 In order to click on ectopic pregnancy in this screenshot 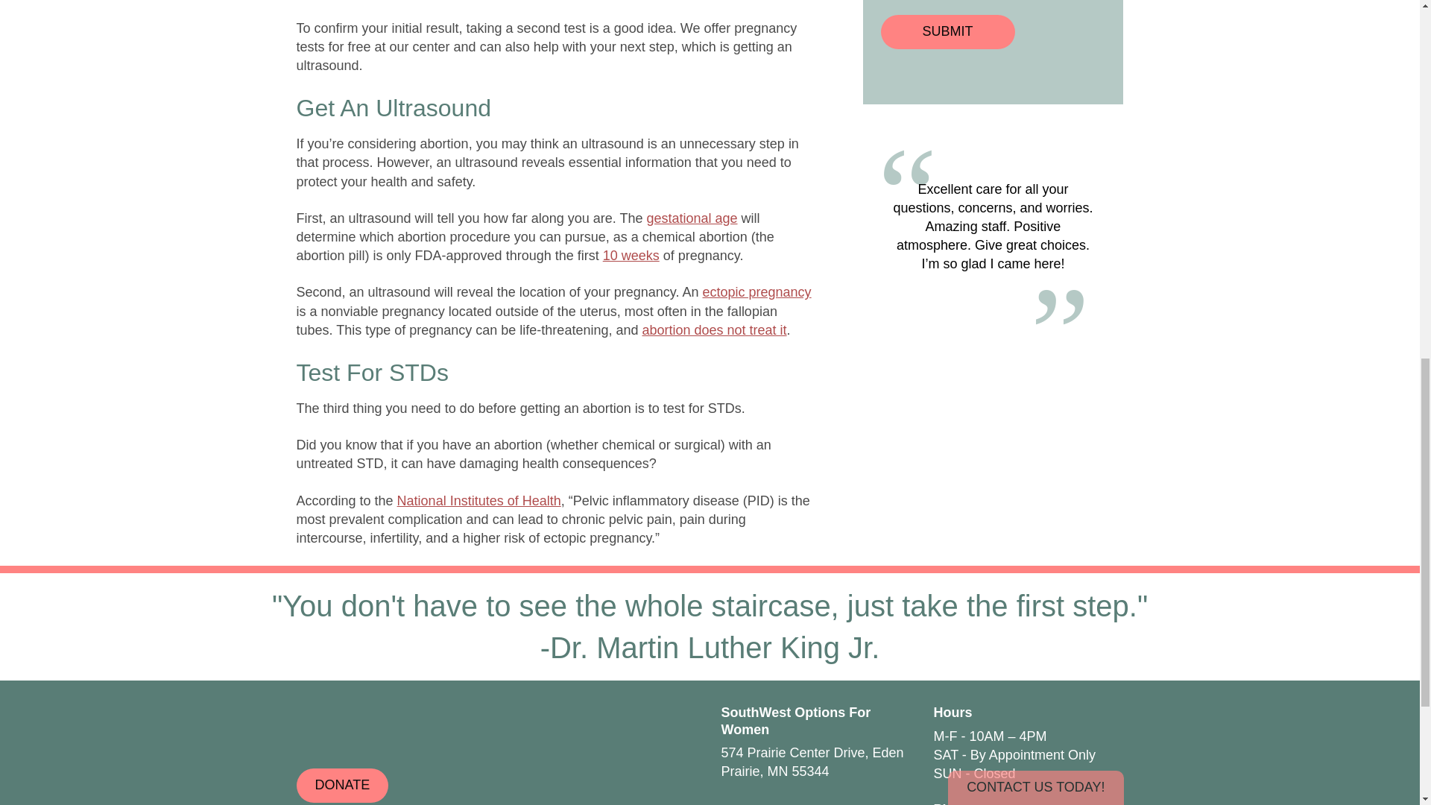, I will do `click(756, 292)`.